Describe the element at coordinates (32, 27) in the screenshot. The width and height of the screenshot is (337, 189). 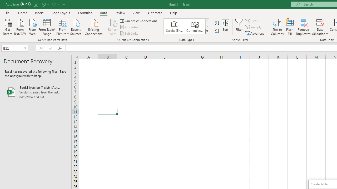
I see `From Web` at that location.